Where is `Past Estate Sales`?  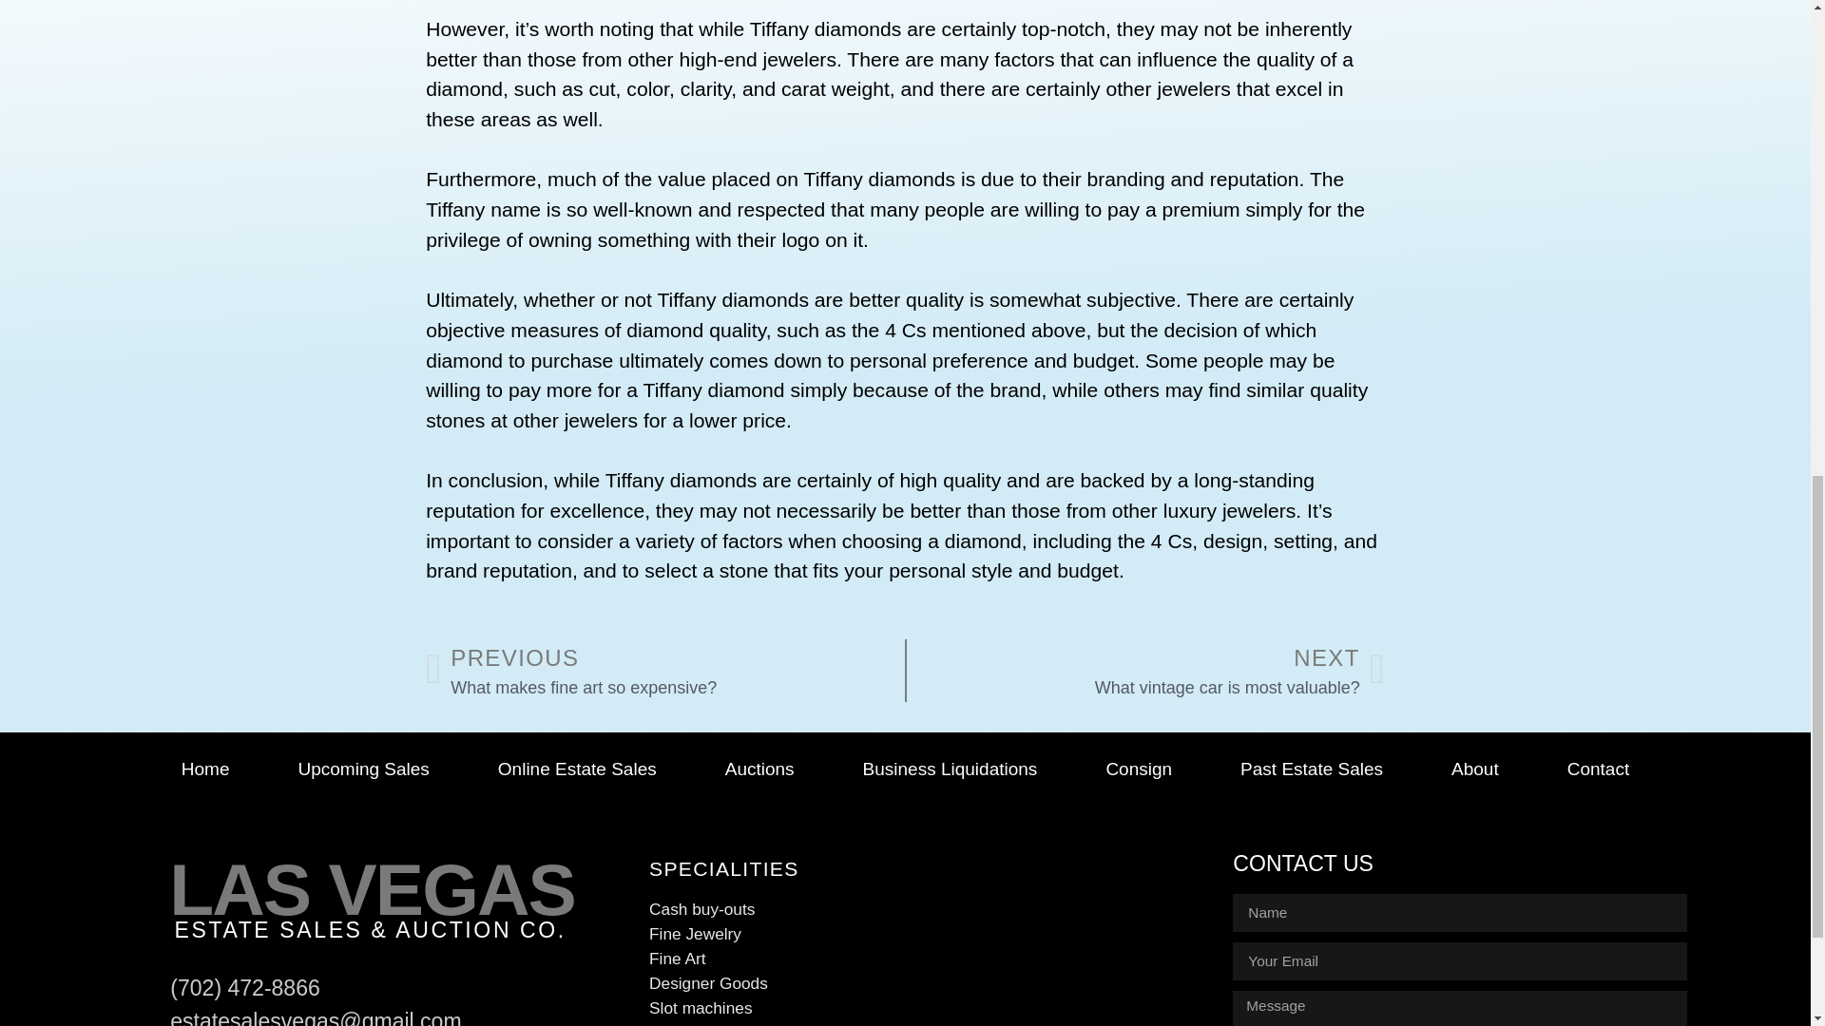
Past Estate Sales is located at coordinates (951, 769).